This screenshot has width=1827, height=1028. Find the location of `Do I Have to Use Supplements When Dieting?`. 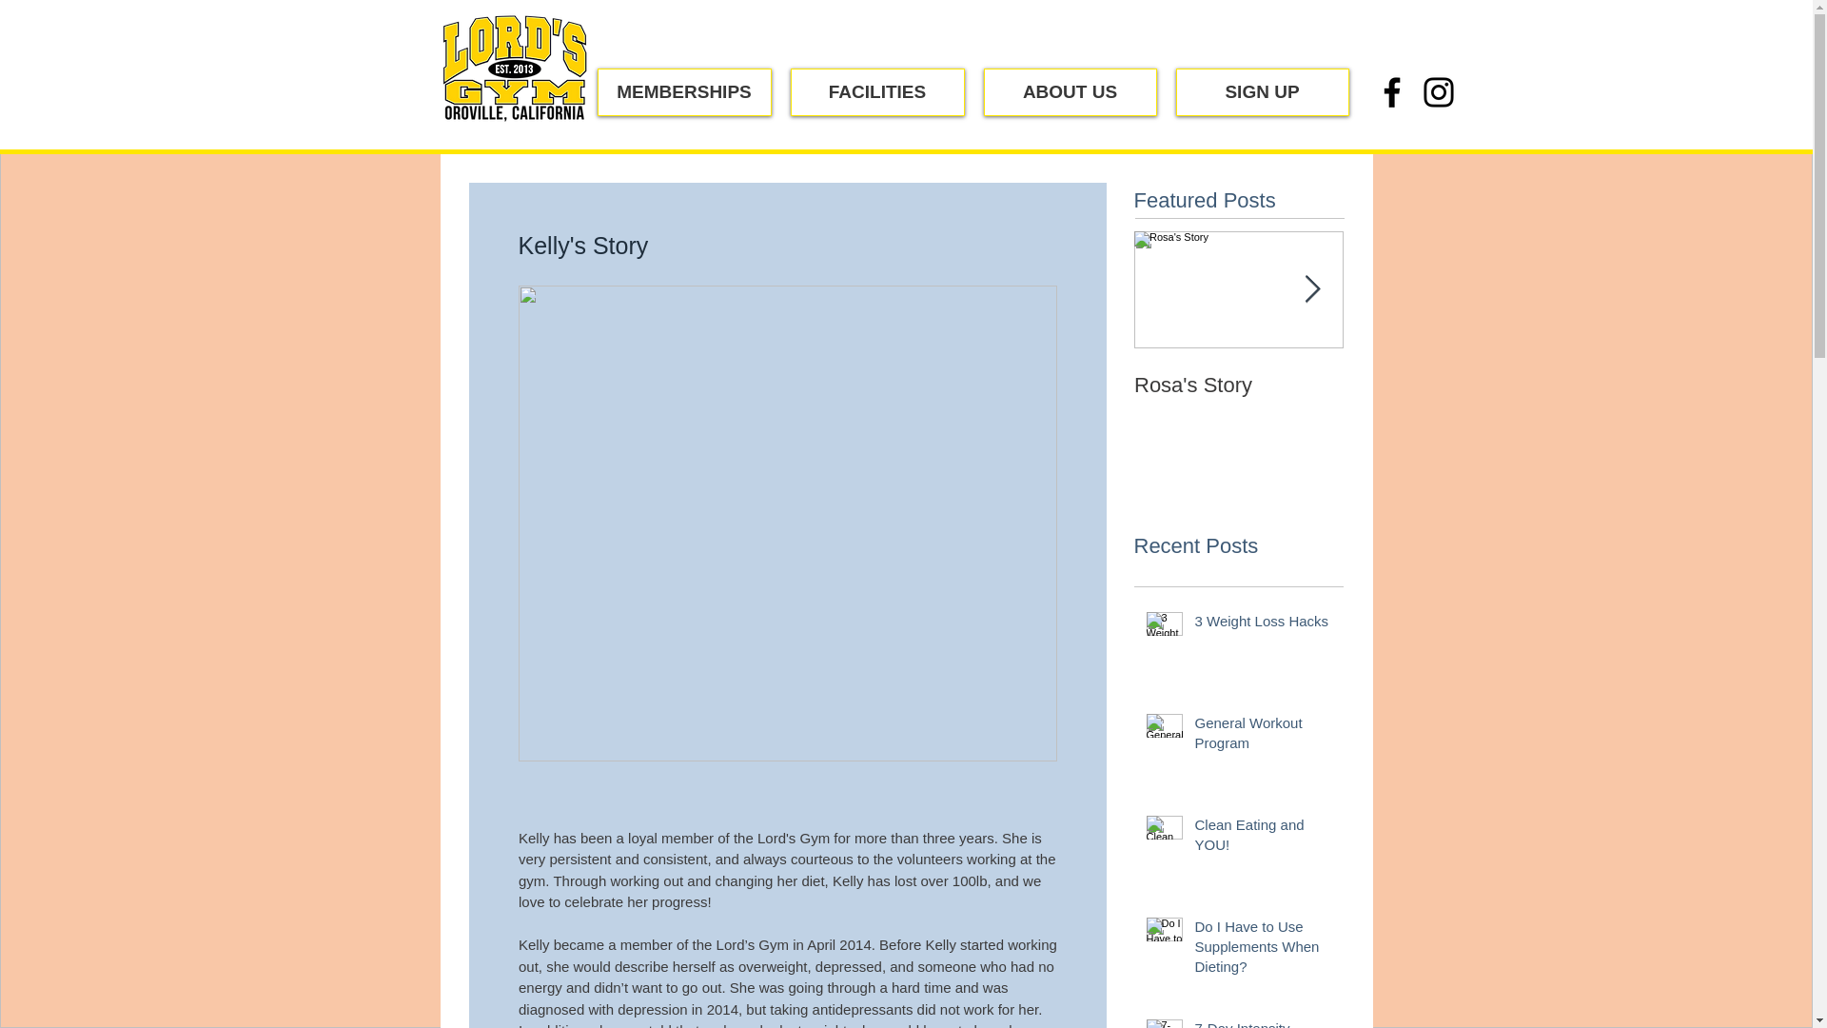

Do I Have to Use Supplements When Dieting? is located at coordinates (1263, 950).